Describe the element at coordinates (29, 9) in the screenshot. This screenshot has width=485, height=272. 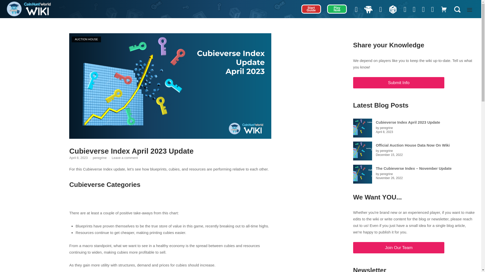
I see `Home` at that location.